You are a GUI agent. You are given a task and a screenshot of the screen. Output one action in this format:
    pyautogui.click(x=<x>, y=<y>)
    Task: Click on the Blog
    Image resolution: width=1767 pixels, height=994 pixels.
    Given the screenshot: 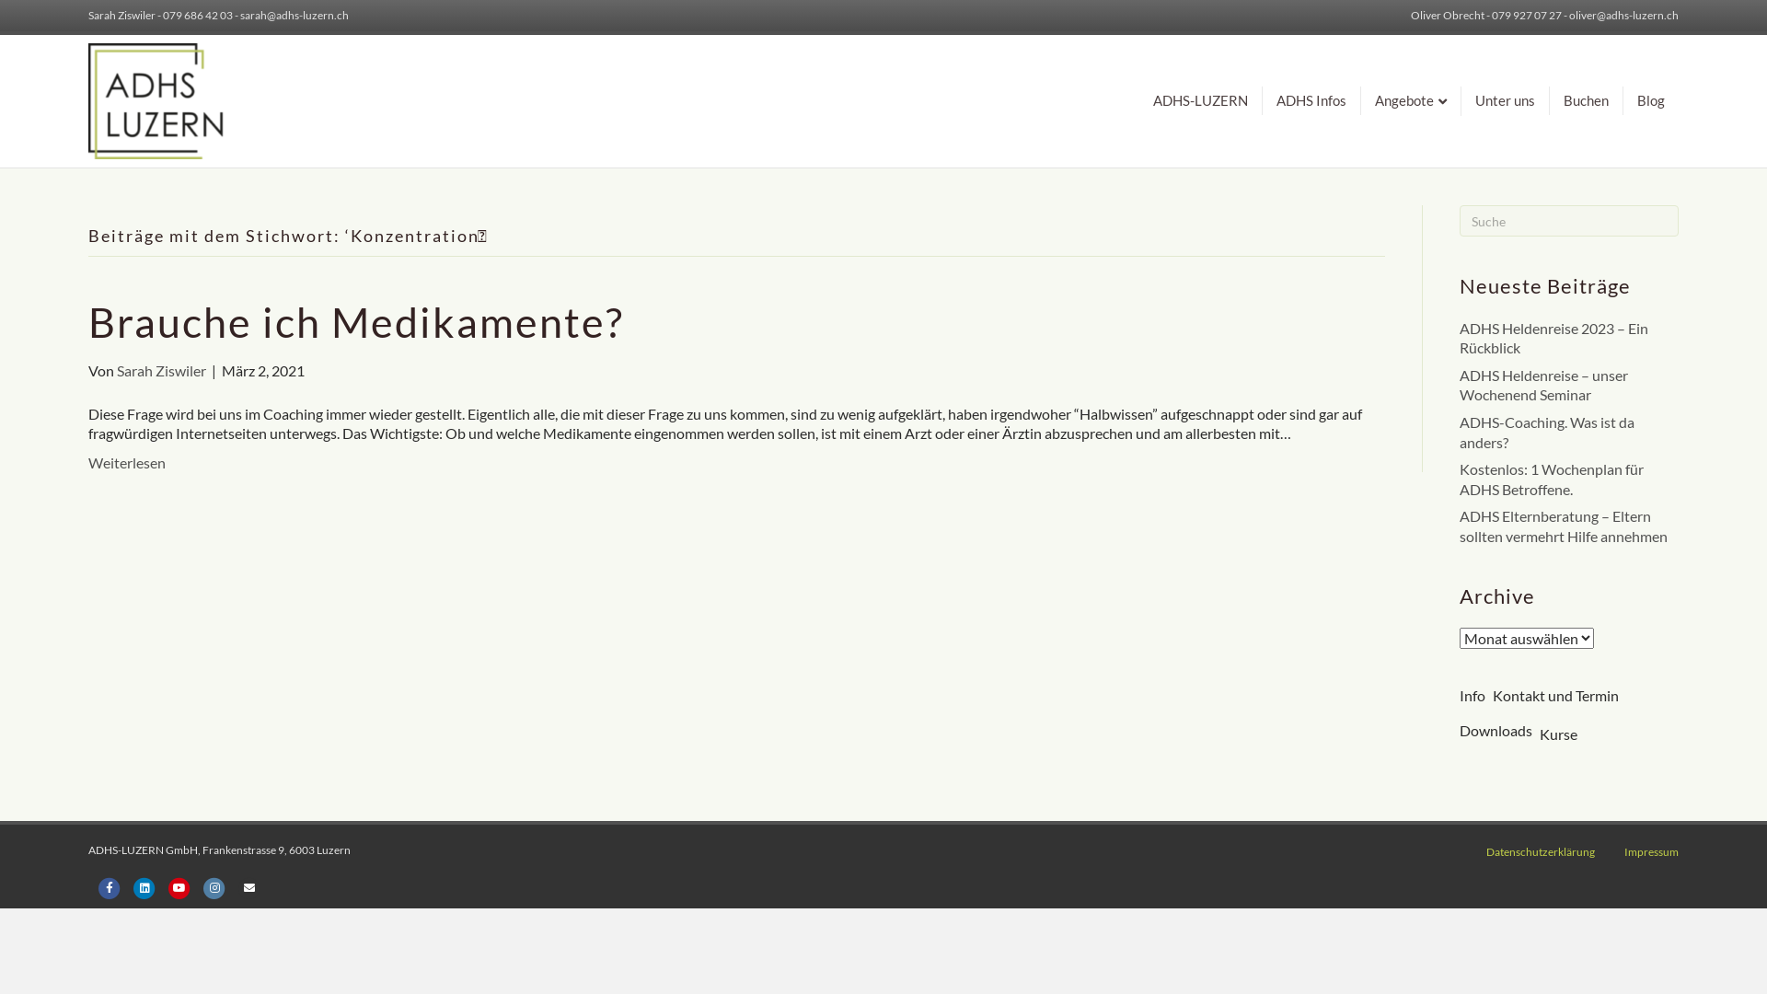 What is the action you would take?
    pyautogui.click(x=1651, y=101)
    